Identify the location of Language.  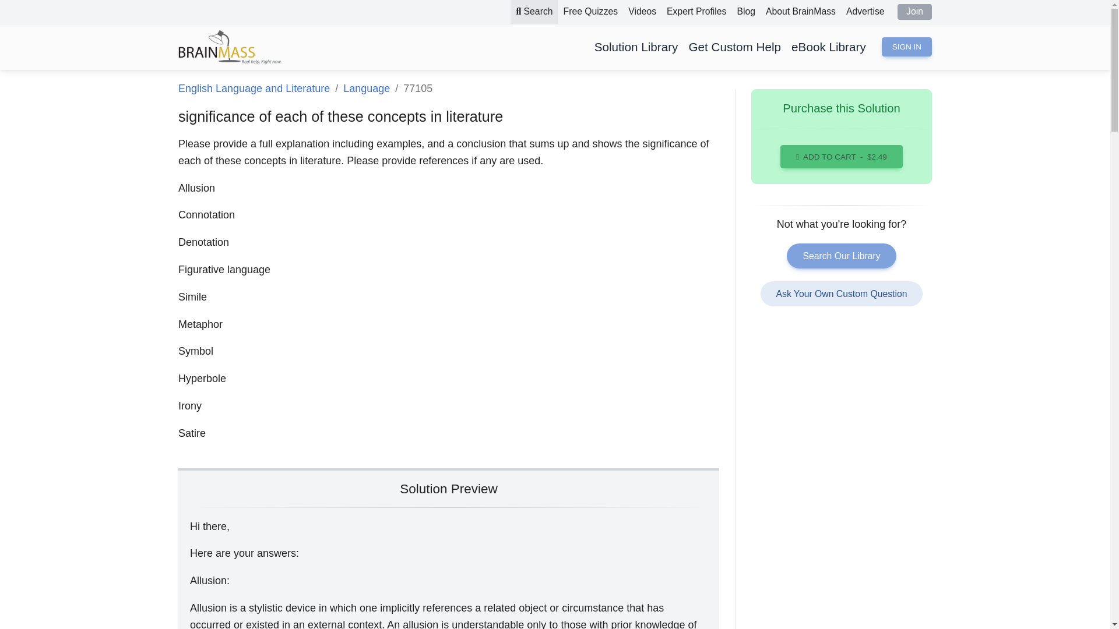
(366, 89).